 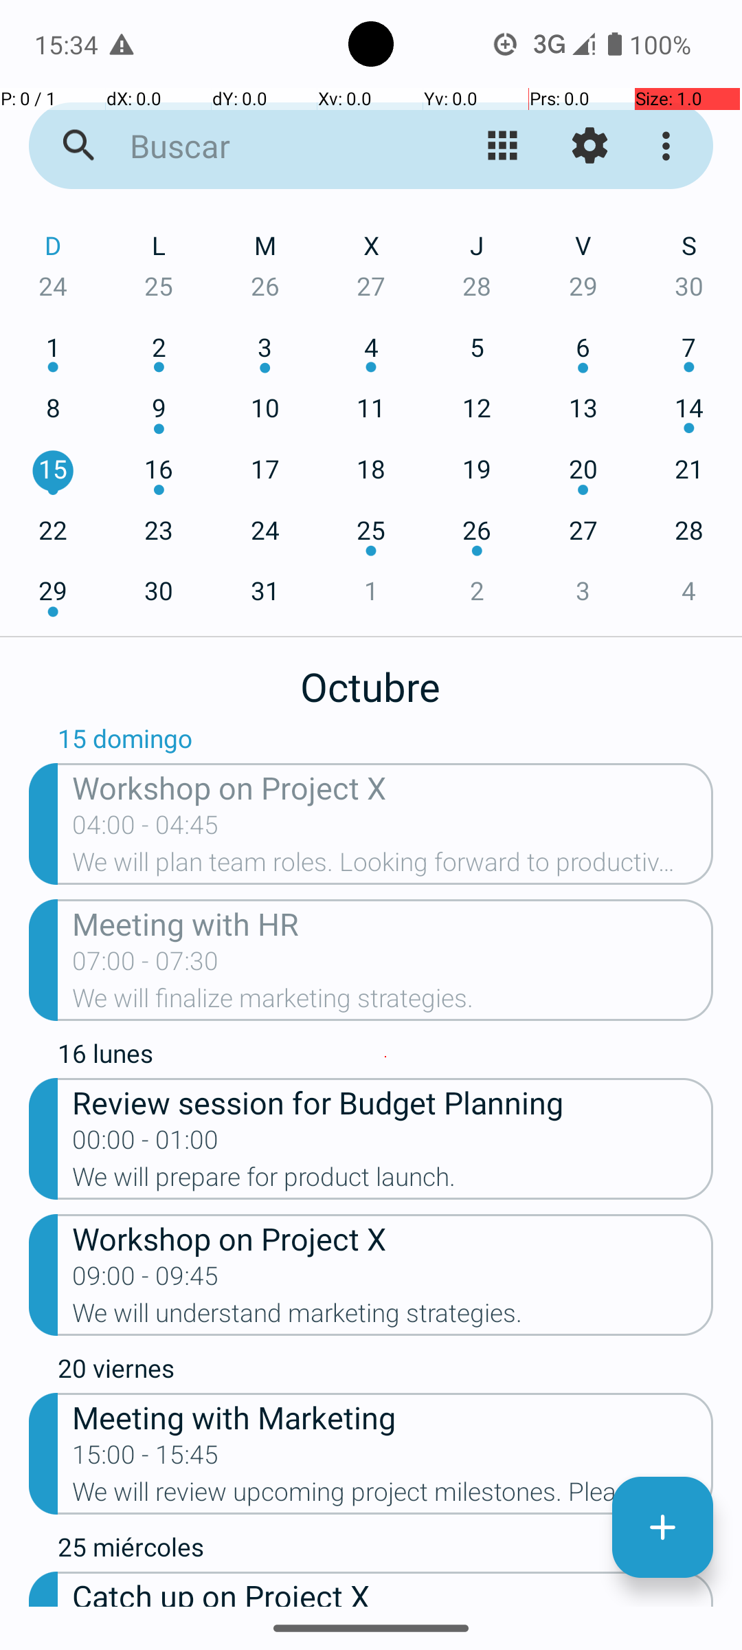 What do you see at coordinates (393, 1002) in the screenshot?
I see `We will finalize marketing strategies.` at bounding box center [393, 1002].